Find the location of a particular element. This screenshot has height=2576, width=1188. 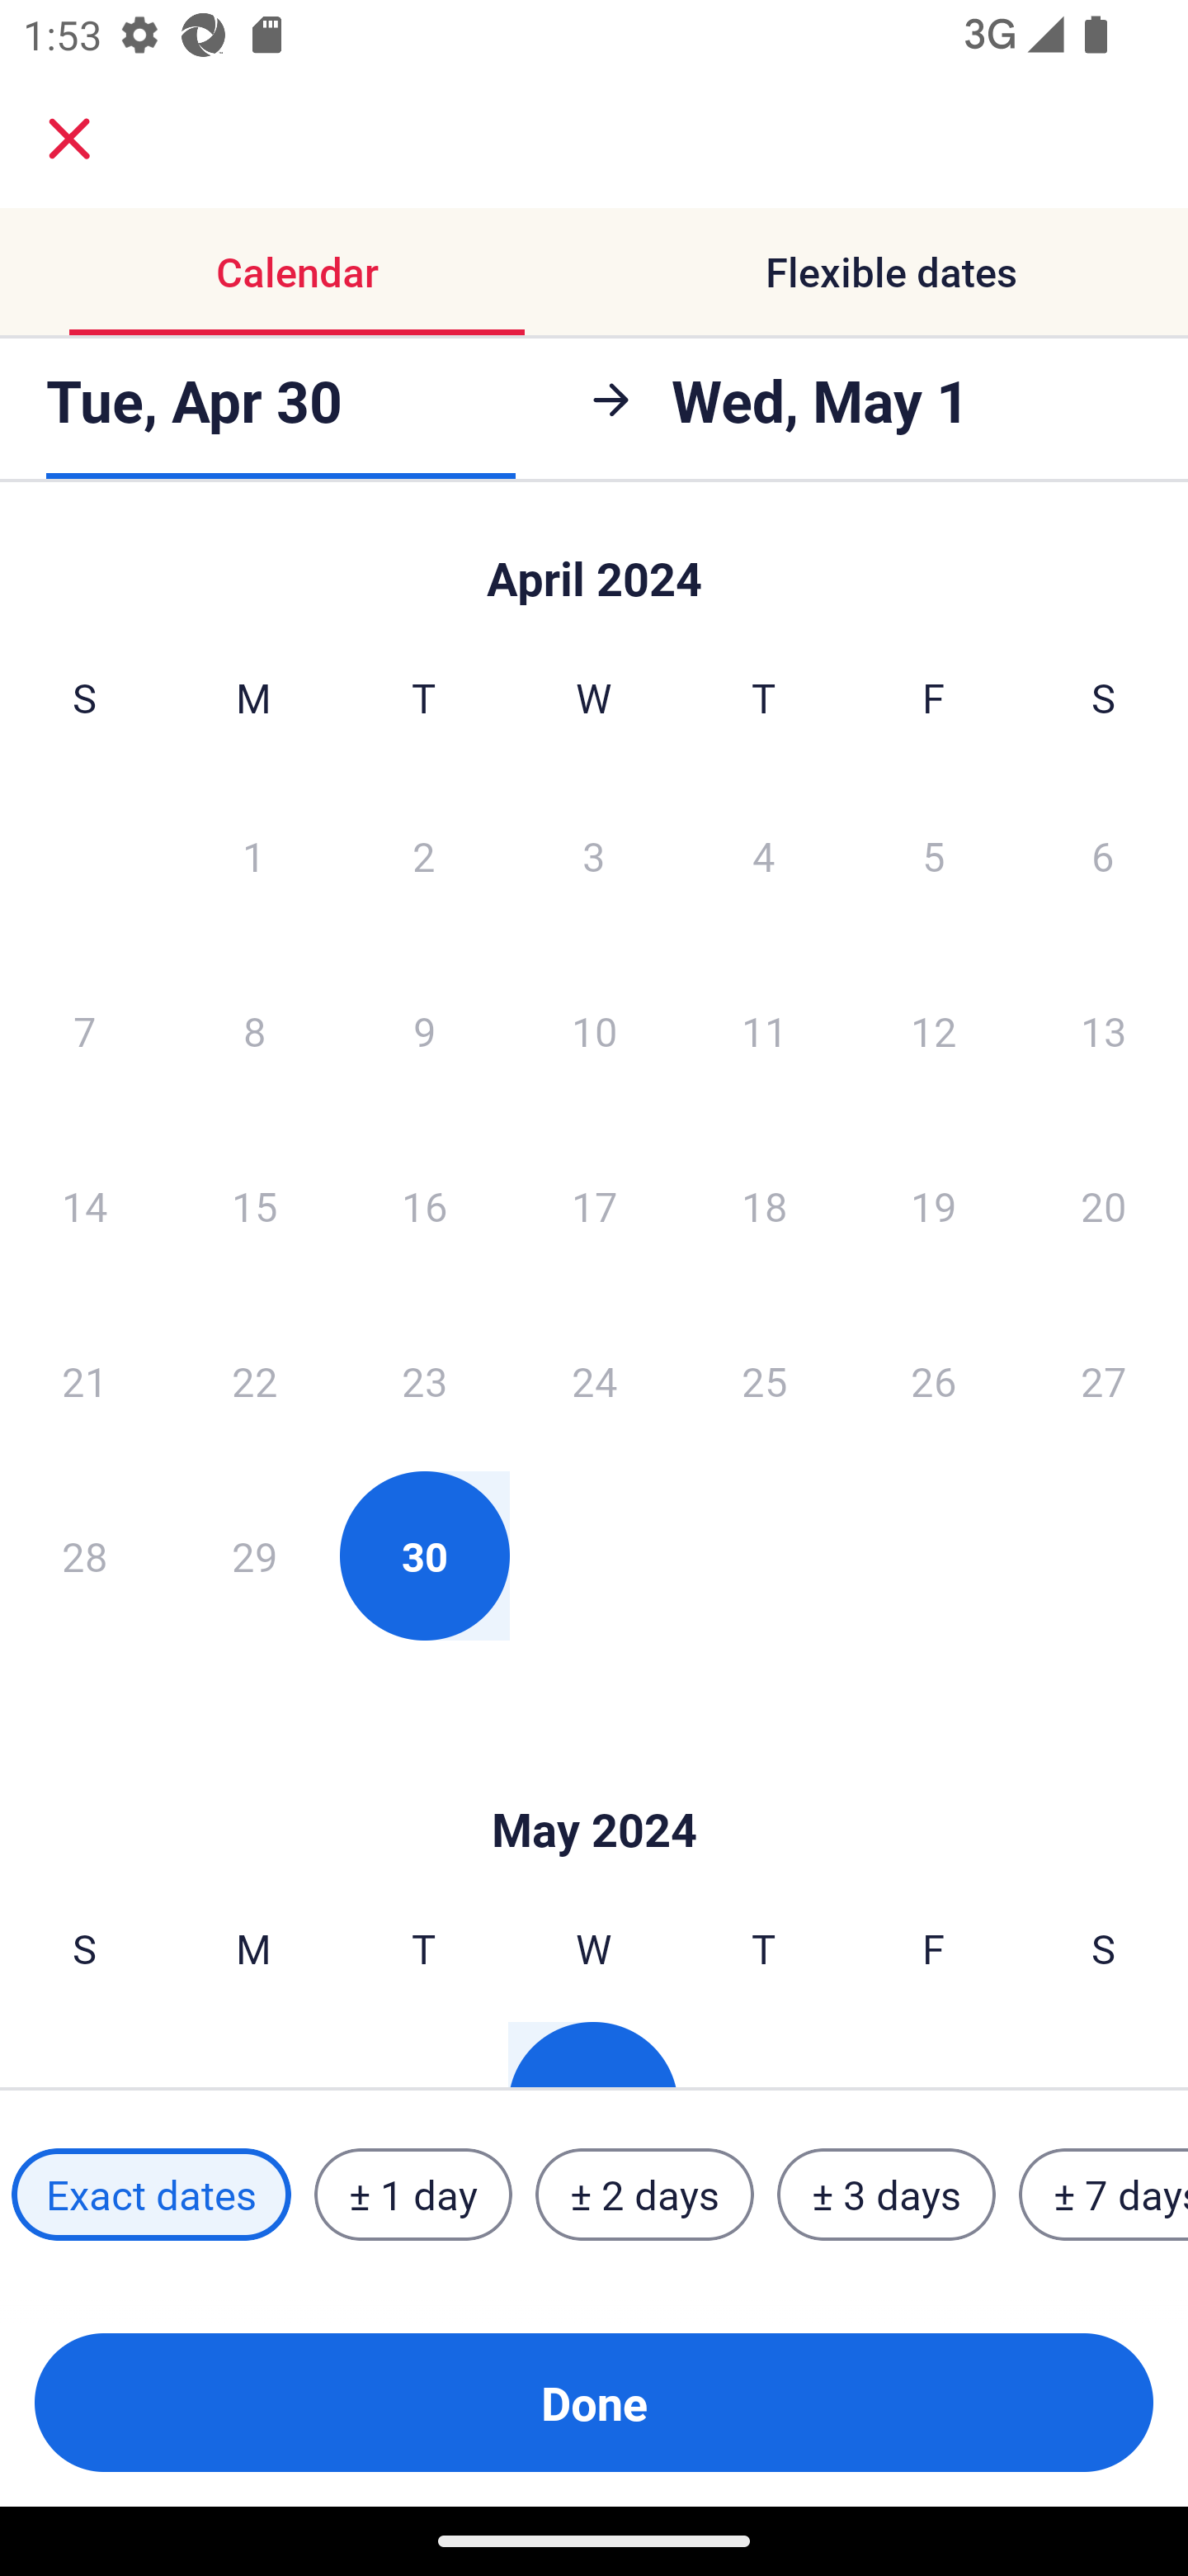

9 Tuesday, April 9, 2024 is located at coordinates (424, 1030).